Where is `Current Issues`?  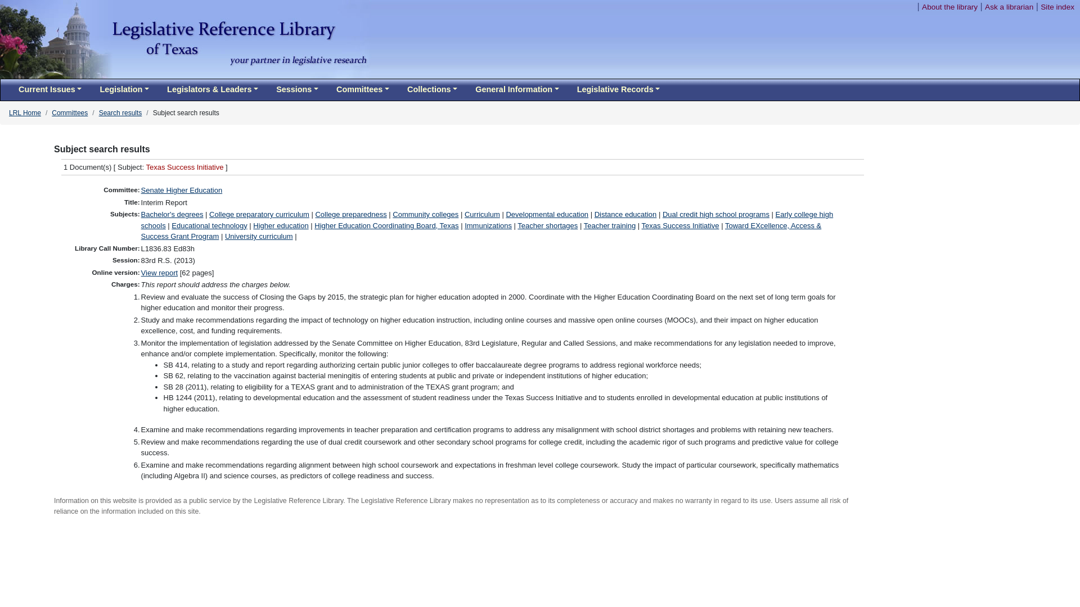
Current Issues is located at coordinates (49, 90).